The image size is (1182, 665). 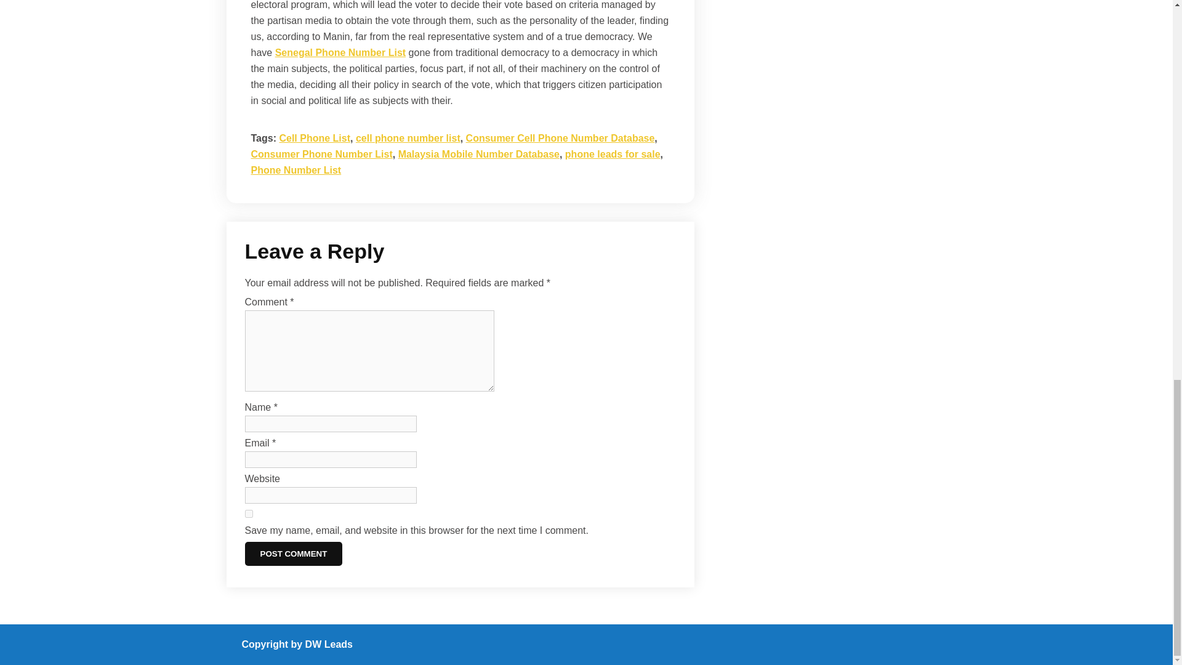 What do you see at coordinates (295, 170) in the screenshot?
I see `Phone Number List` at bounding box center [295, 170].